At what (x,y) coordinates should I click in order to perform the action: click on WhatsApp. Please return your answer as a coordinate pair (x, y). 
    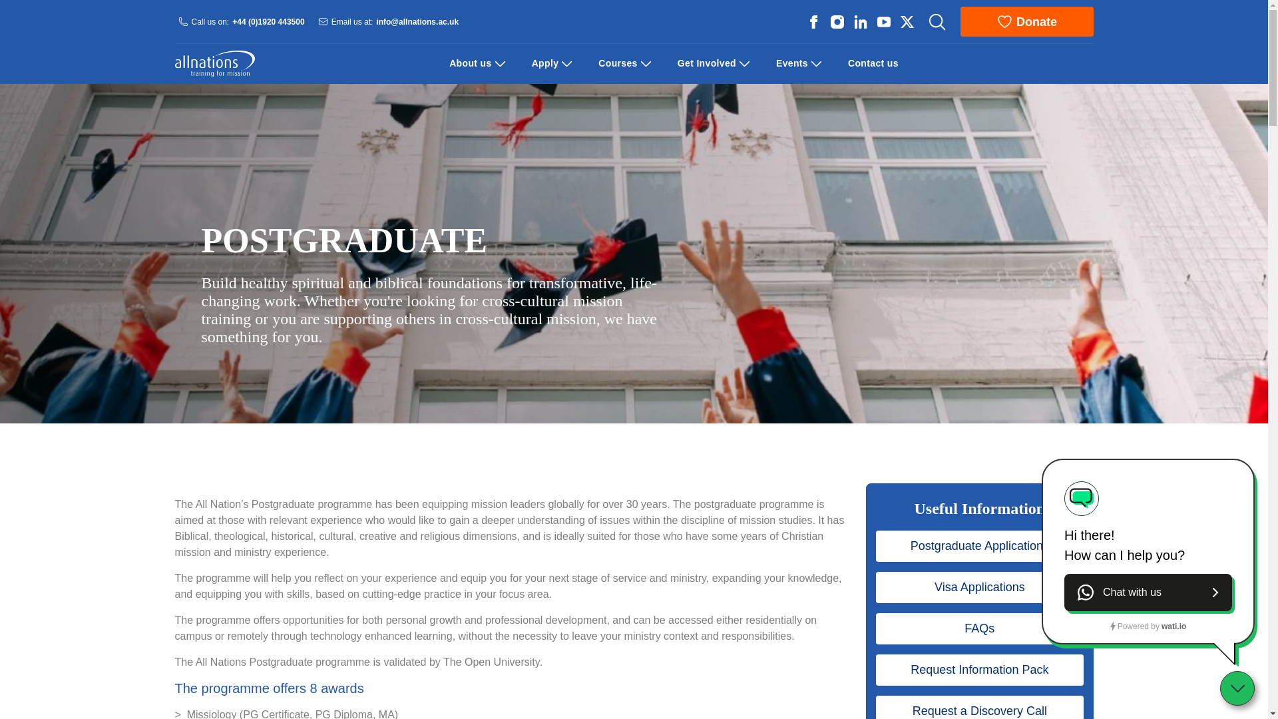
    Looking at the image, I should click on (1148, 593).